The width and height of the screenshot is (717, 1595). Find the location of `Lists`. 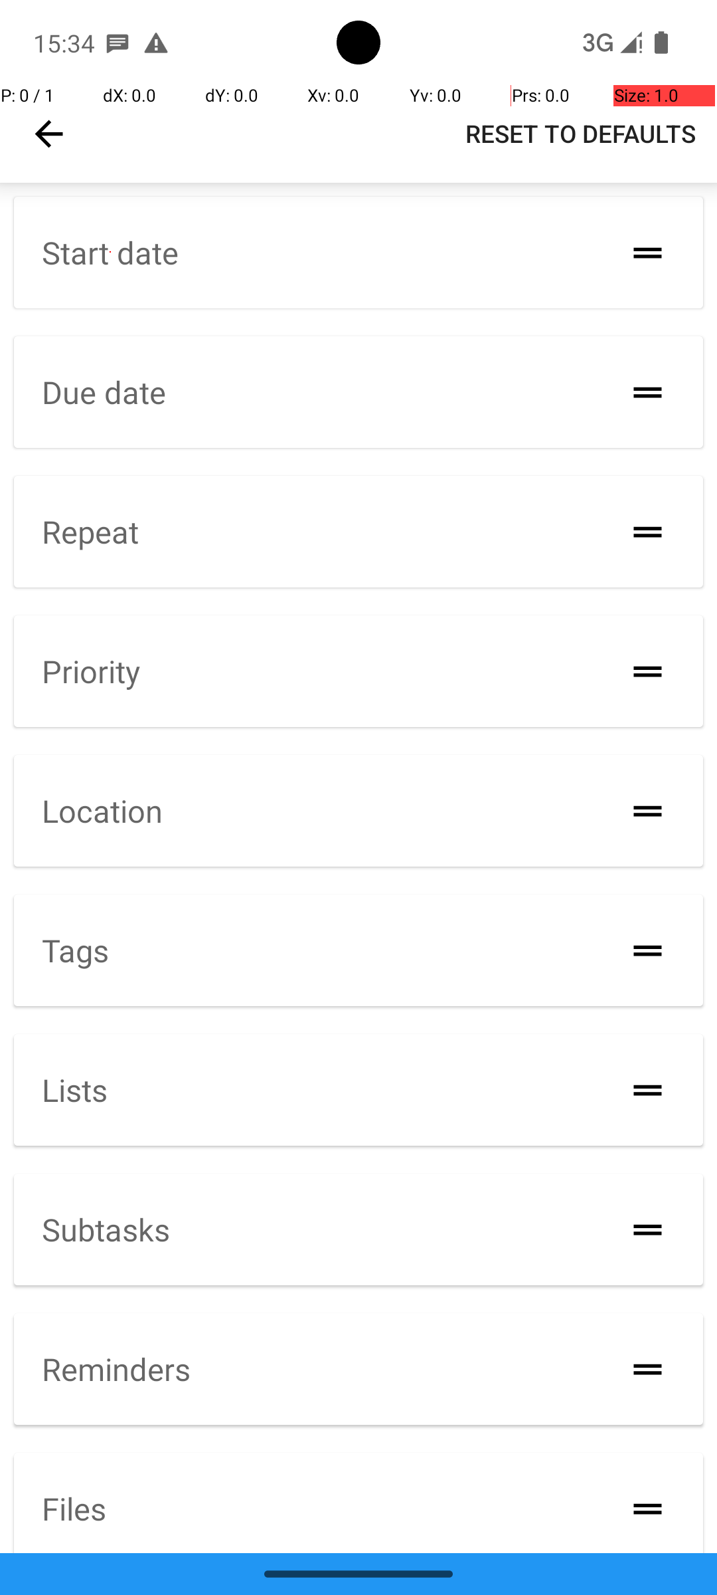

Lists is located at coordinates (74, 1090).